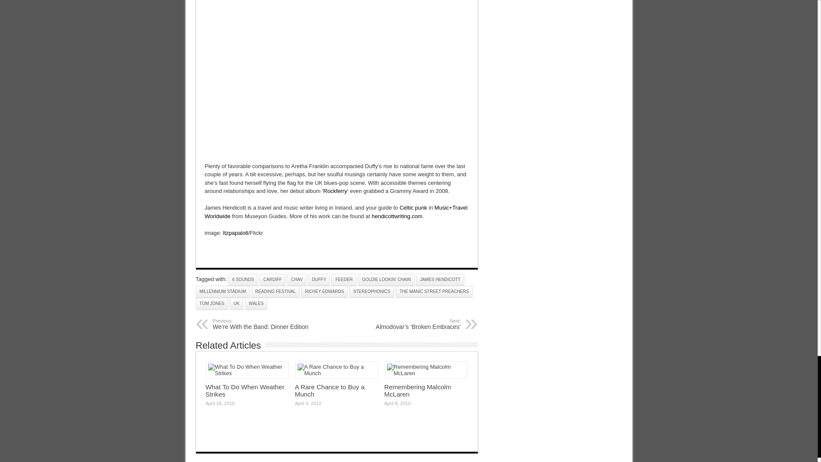 The height and width of the screenshot is (462, 821). What do you see at coordinates (245, 390) in the screenshot?
I see `Permalink to What To Do When Weather Strikes` at bounding box center [245, 390].